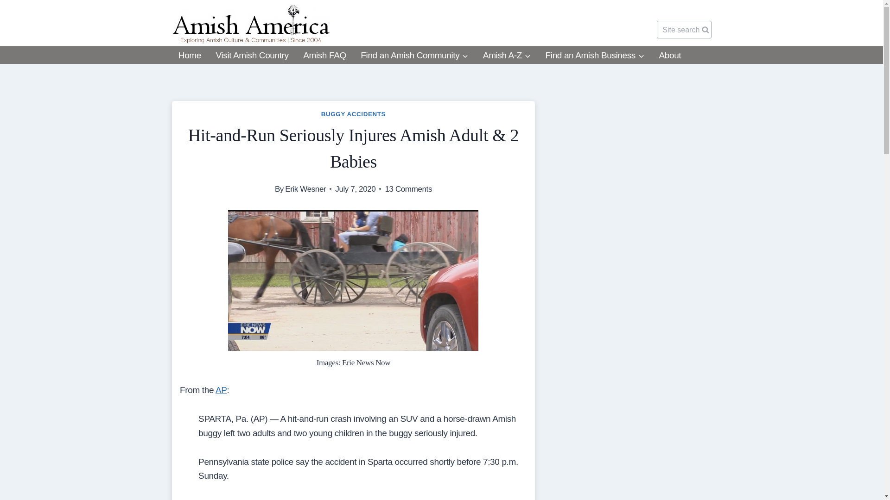  I want to click on AP, so click(221, 390).